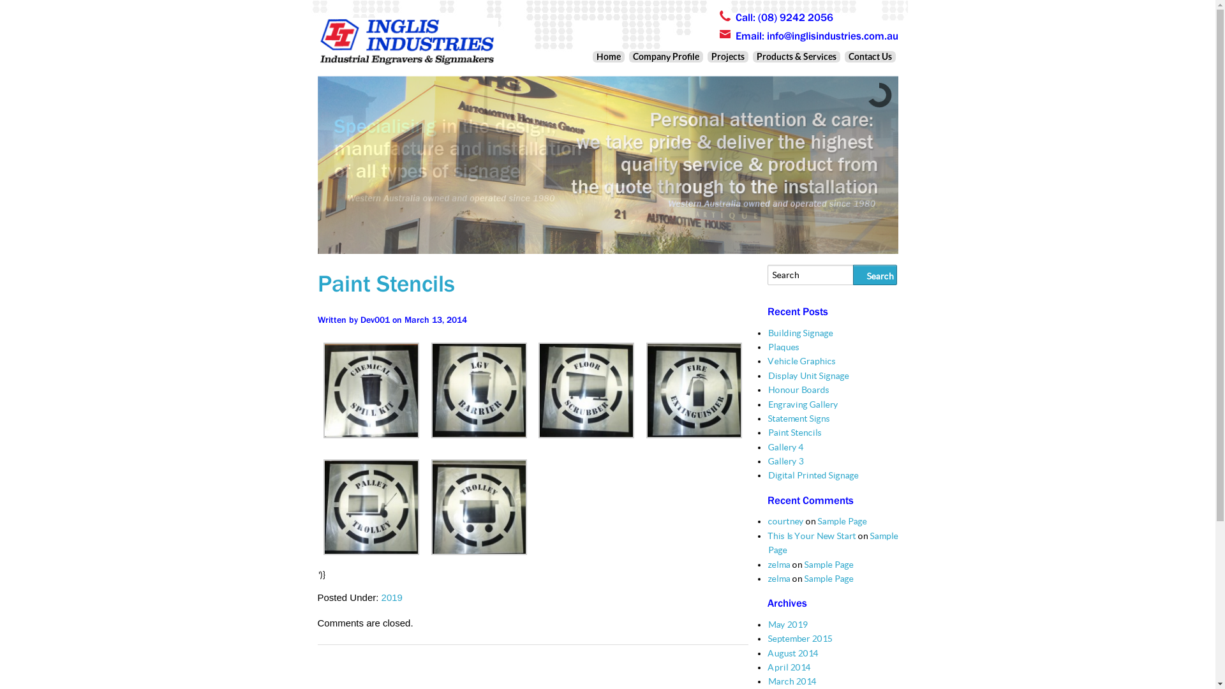 The image size is (1225, 689). Describe the element at coordinates (666, 57) in the screenshot. I see `Company Profile` at that location.